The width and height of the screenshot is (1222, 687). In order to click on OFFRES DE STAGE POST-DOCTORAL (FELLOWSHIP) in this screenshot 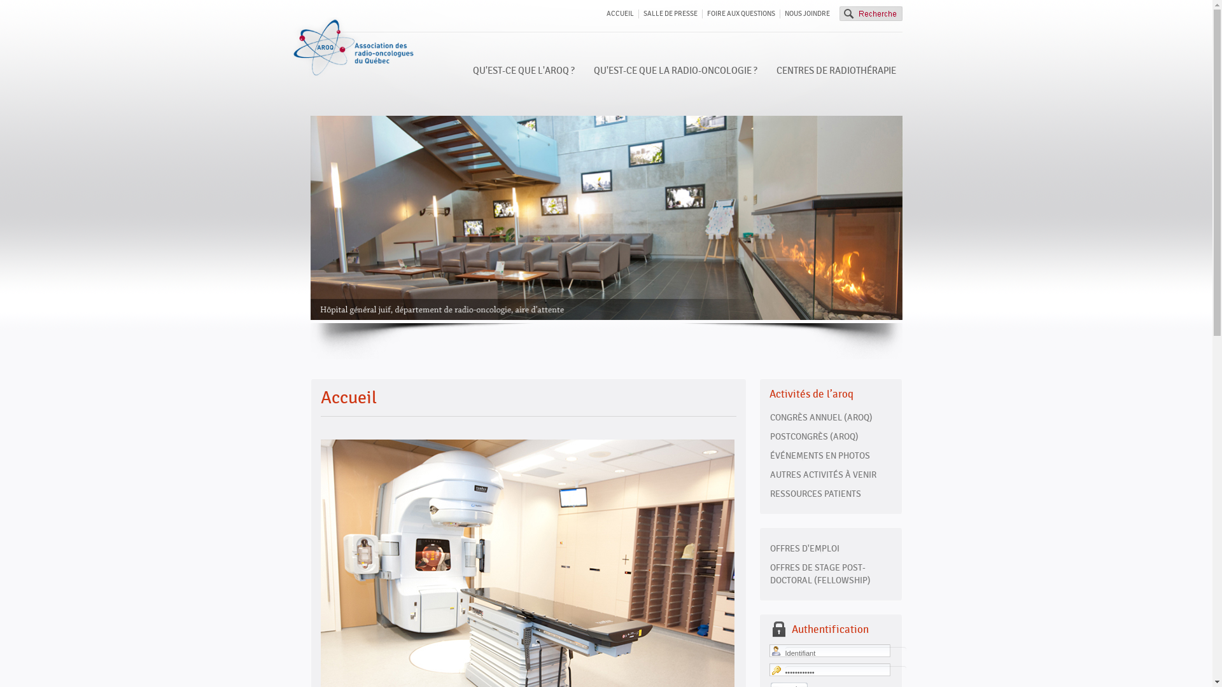, I will do `click(830, 574)`.